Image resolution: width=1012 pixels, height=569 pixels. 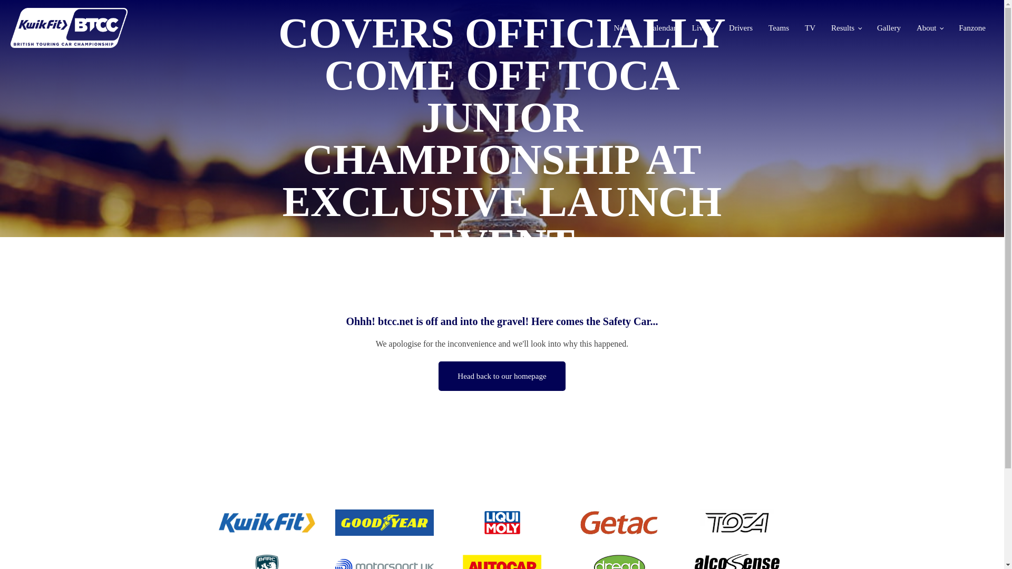 I want to click on Live, so click(x=703, y=27).